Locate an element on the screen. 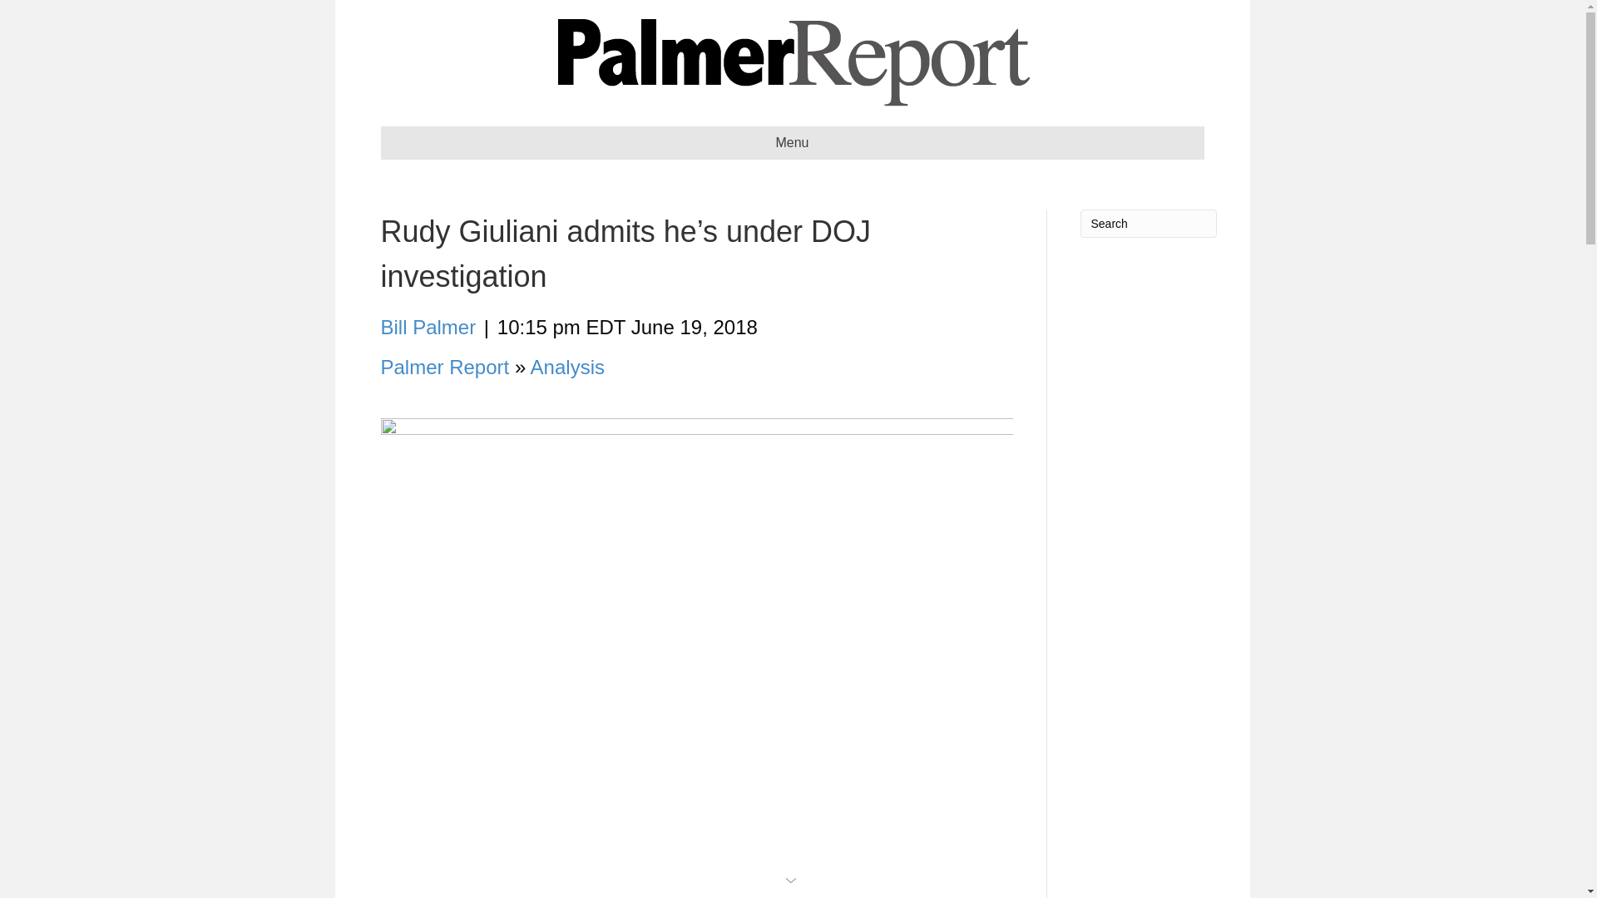 This screenshot has height=898, width=1597. Search is located at coordinates (1147, 223).